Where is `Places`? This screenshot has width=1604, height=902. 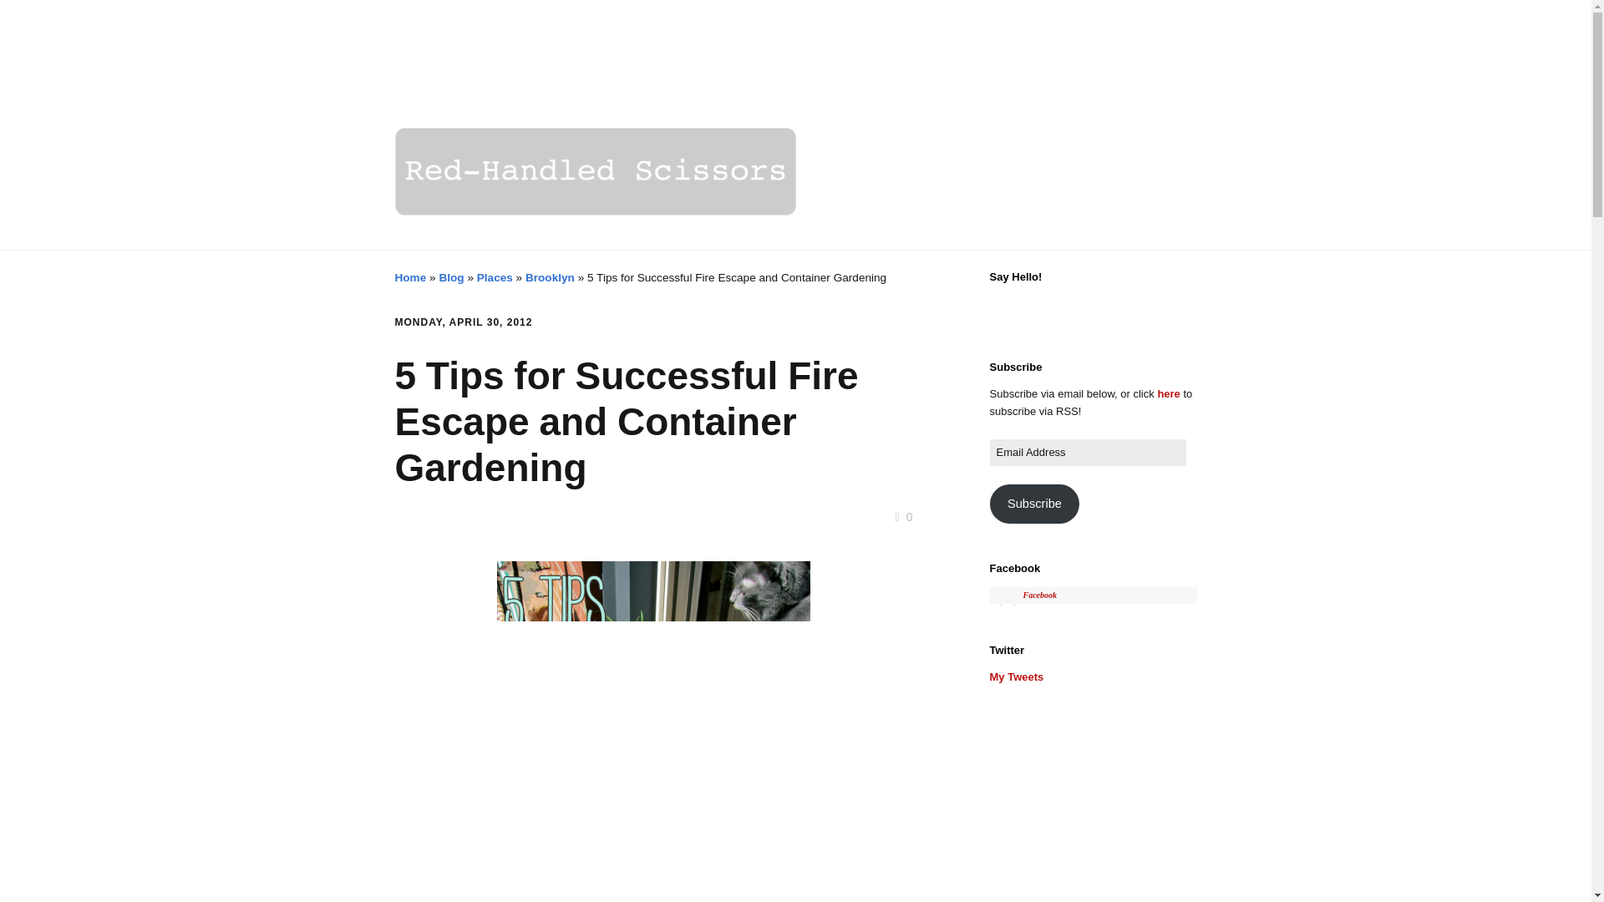 Places is located at coordinates (495, 277).